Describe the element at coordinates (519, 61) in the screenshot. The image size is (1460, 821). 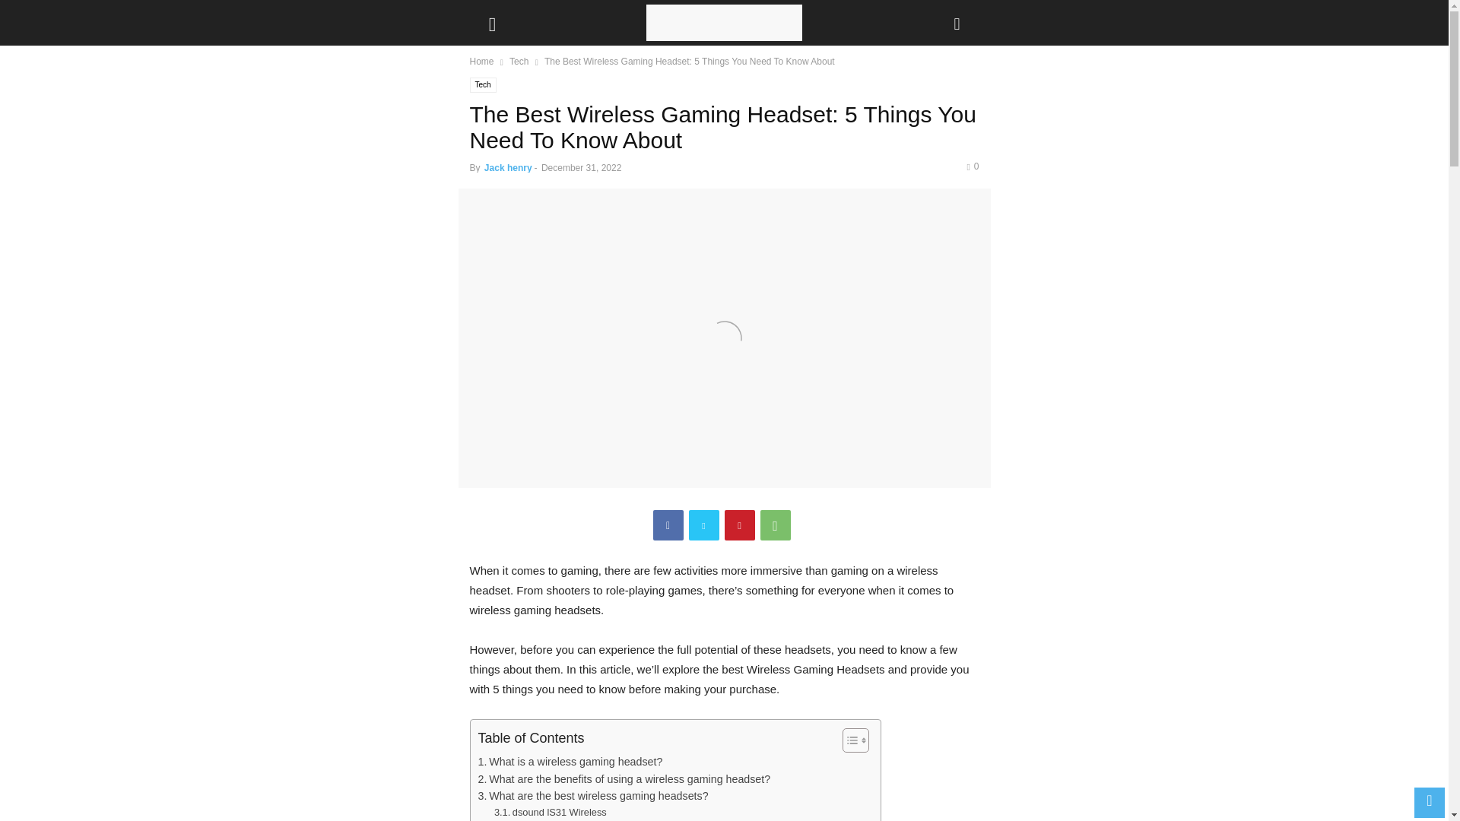
I see `View all posts in Tech` at that location.